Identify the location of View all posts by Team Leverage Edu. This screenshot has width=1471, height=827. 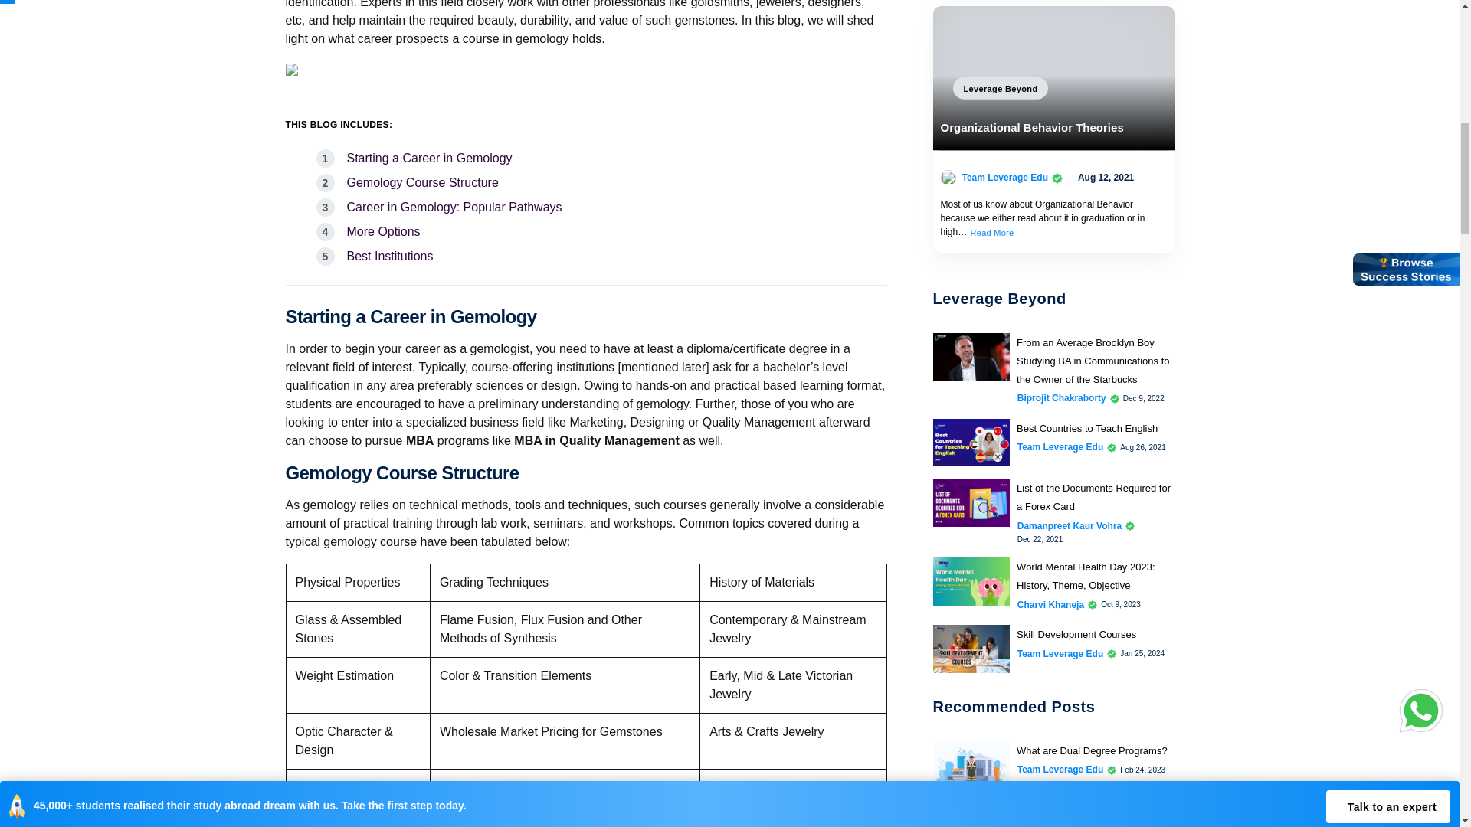
(1060, 446).